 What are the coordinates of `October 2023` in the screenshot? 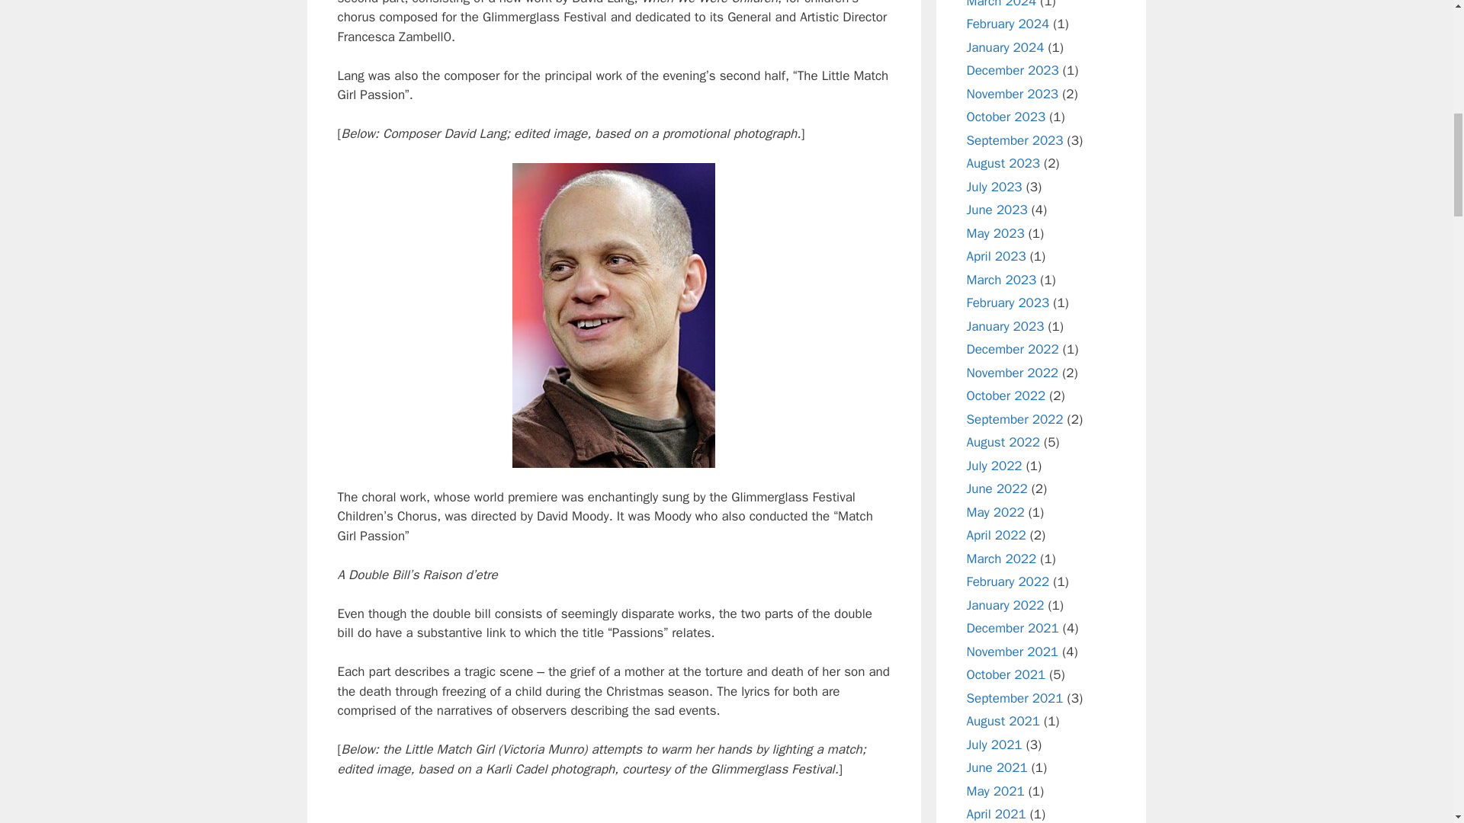 It's located at (1006, 117).